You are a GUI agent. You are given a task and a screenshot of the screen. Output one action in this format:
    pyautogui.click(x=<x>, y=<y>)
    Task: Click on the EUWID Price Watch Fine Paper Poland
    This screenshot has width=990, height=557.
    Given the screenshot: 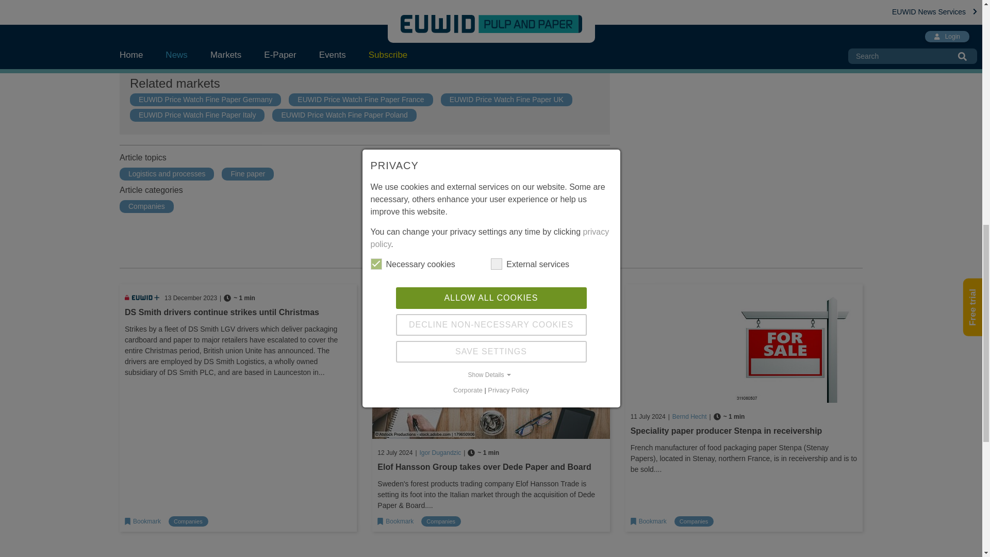 What is the action you would take?
    pyautogui.click(x=344, y=114)
    